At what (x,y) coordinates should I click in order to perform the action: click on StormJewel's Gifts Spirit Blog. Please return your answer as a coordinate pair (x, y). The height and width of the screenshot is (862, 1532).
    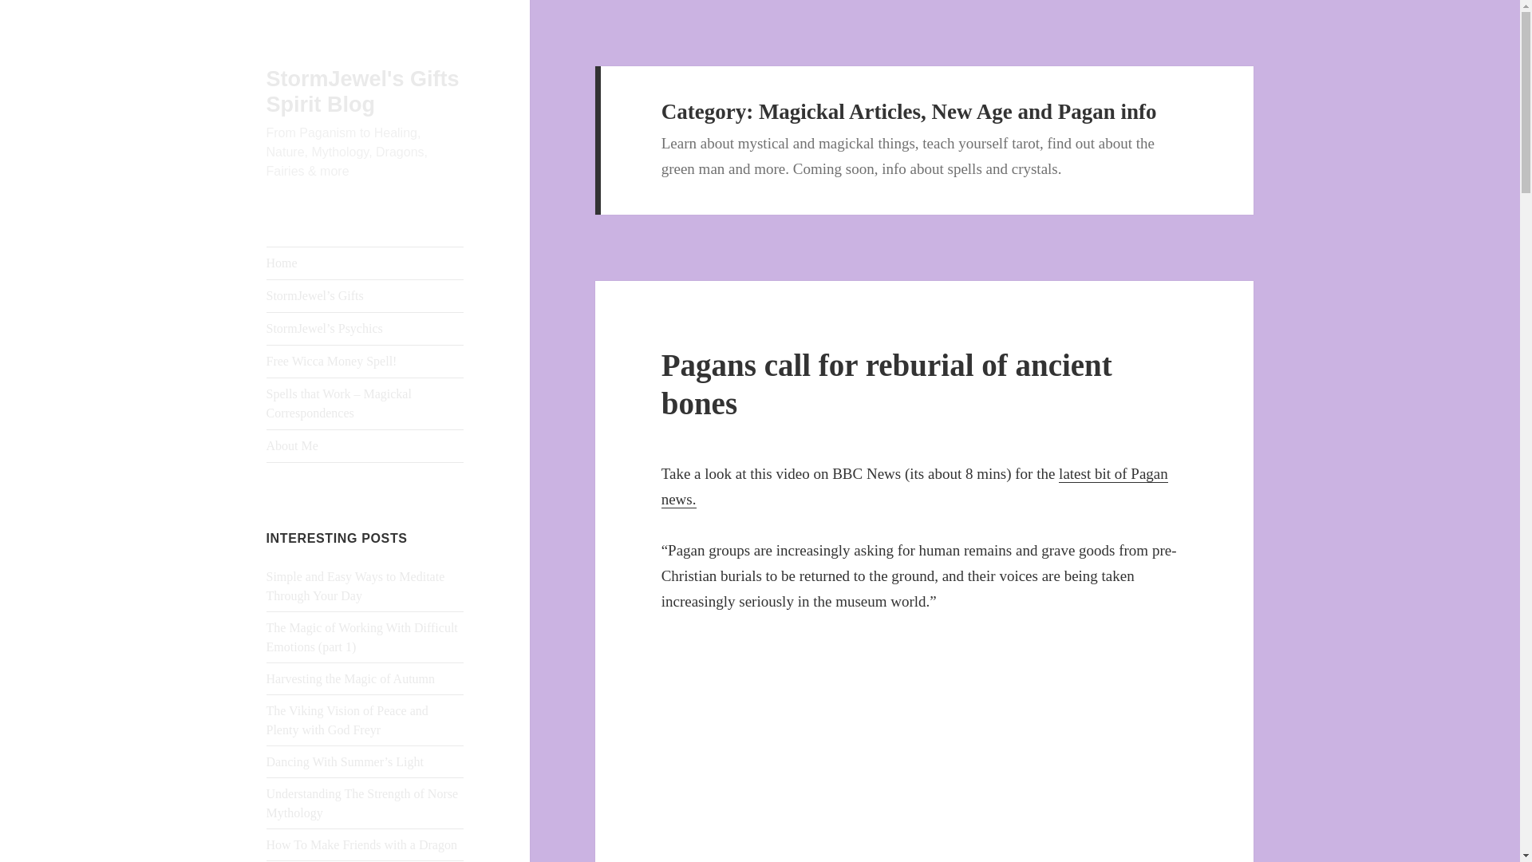
    Looking at the image, I should click on (363, 91).